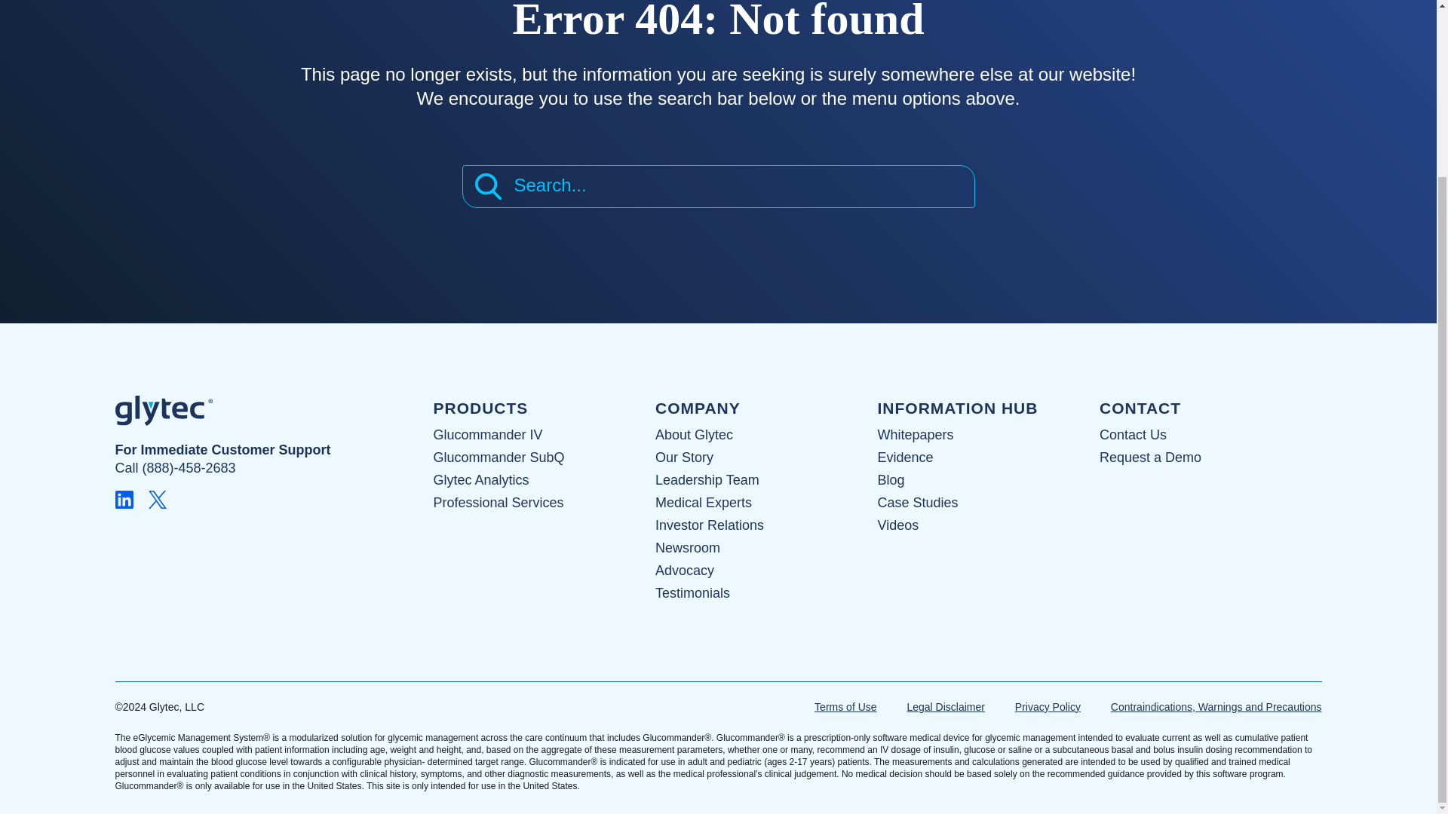  What do you see at coordinates (498, 502) in the screenshot?
I see `Professional Services` at bounding box center [498, 502].